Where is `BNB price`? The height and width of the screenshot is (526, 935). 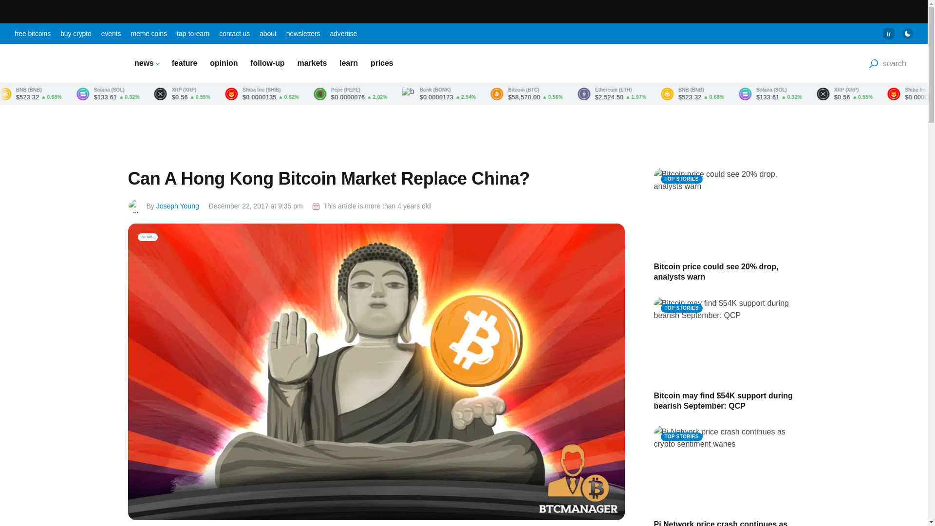
BNB price is located at coordinates (161, 94).